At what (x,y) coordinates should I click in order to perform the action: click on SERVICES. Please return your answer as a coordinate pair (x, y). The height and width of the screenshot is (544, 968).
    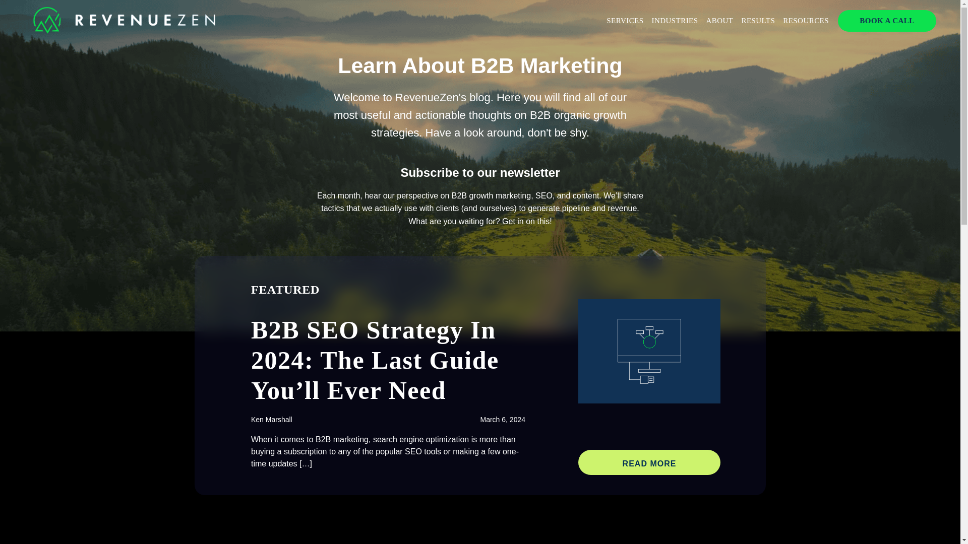
    Looking at the image, I should click on (625, 21).